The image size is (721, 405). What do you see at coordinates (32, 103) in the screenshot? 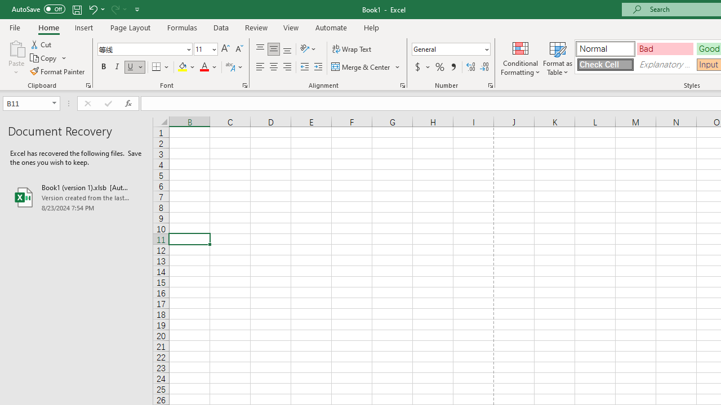
I see `Name Box` at bounding box center [32, 103].